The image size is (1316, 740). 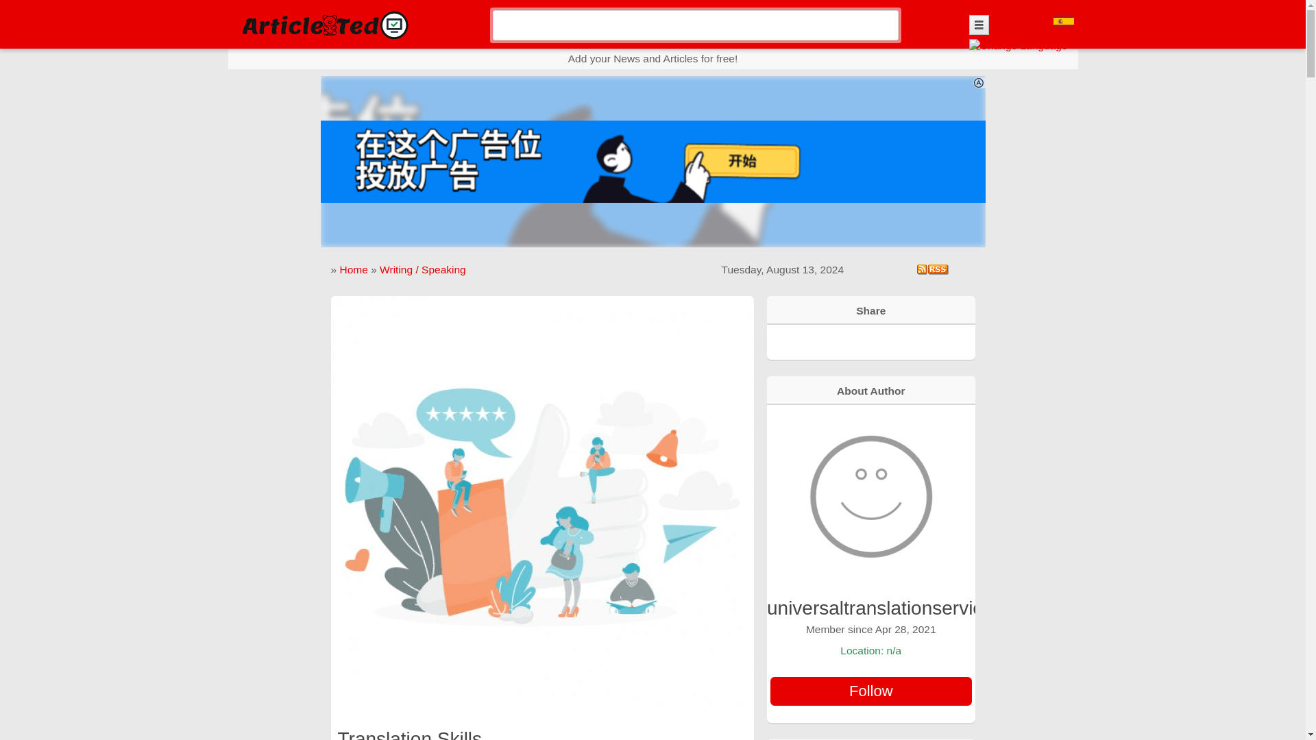 I want to click on Follow, so click(x=870, y=691).